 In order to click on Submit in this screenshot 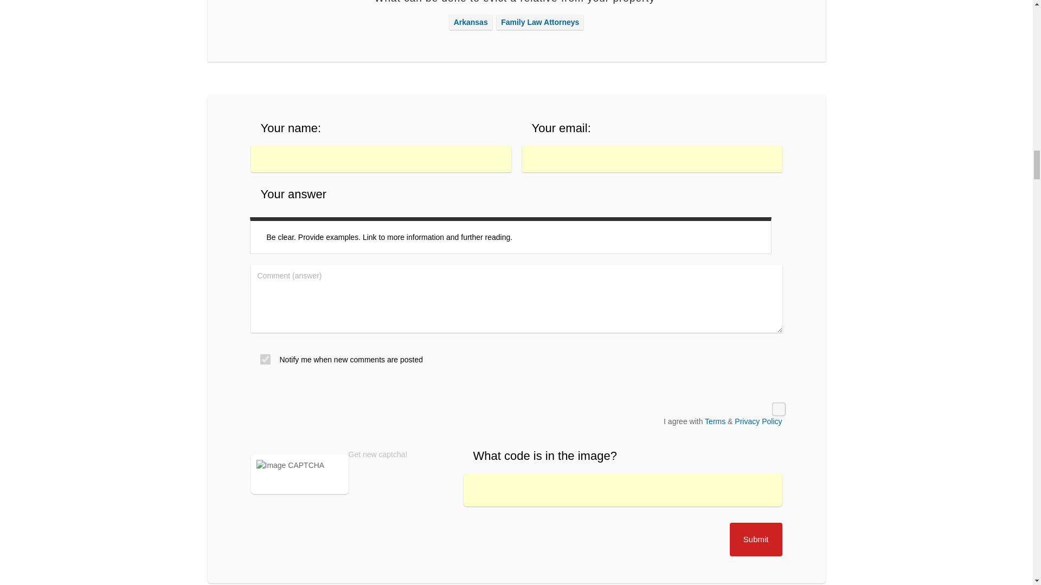, I will do `click(756, 539)`.